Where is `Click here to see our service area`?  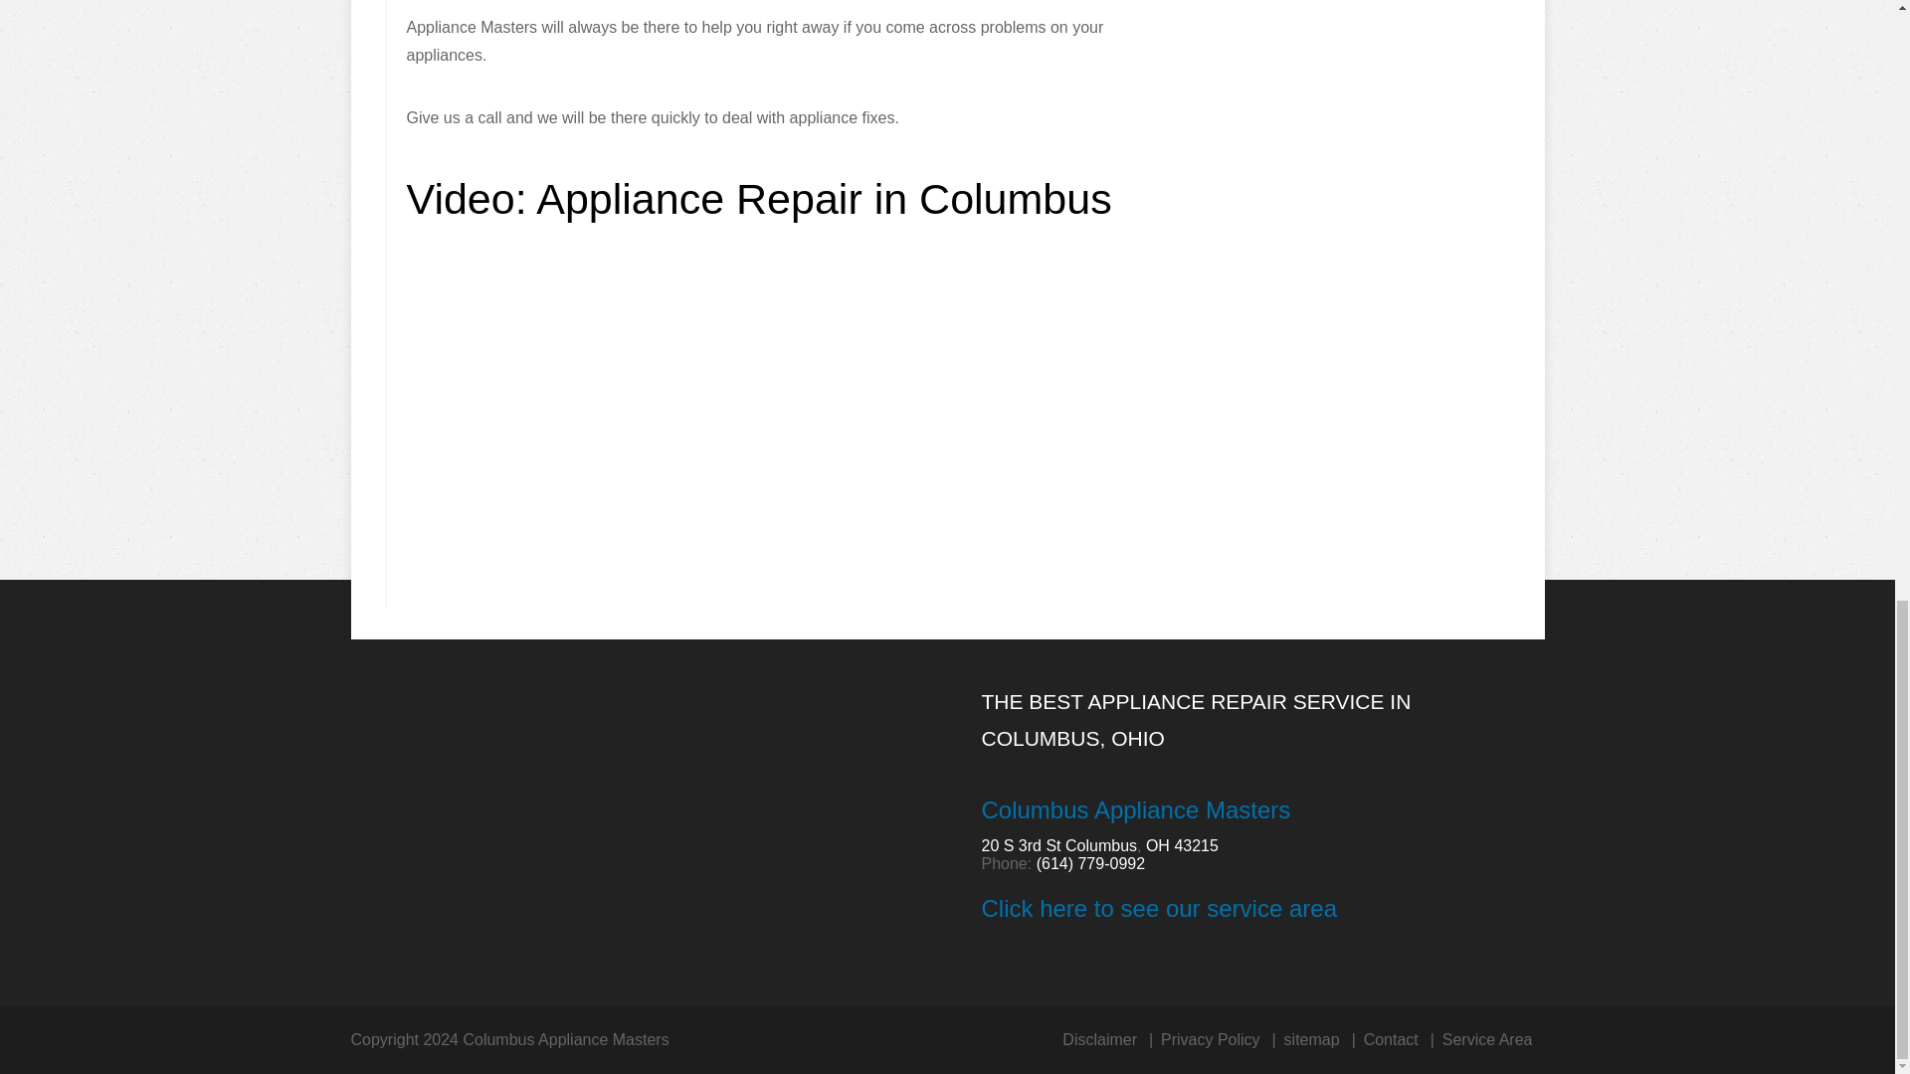
Click here to see our service area is located at coordinates (1159, 907).